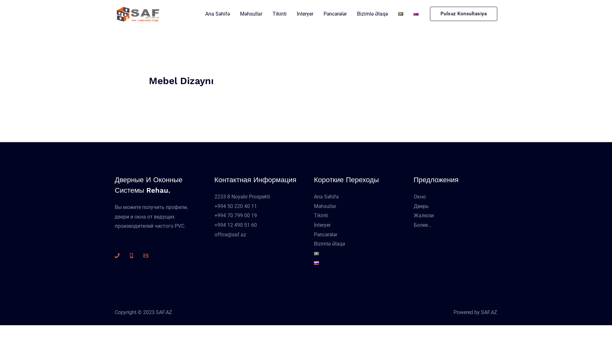 The width and height of the screenshot is (612, 344). I want to click on Tikinti, so click(321, 215).